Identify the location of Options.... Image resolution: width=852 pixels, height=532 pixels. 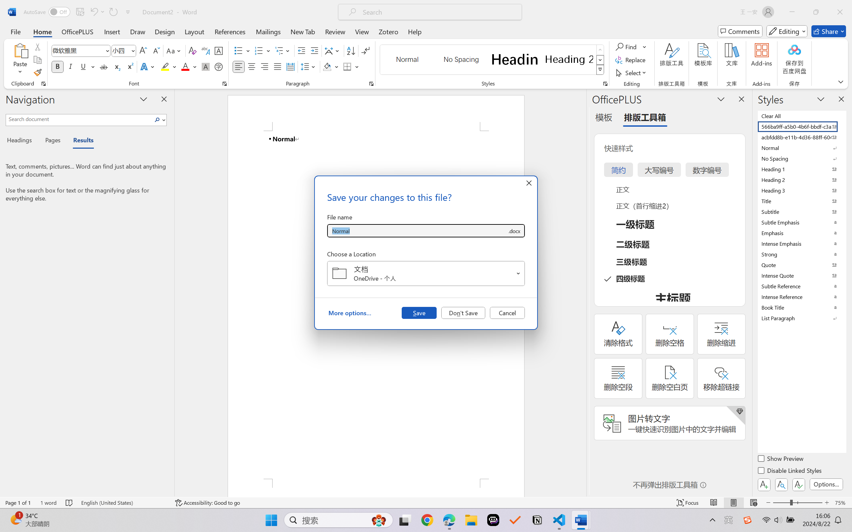
(826, 484).